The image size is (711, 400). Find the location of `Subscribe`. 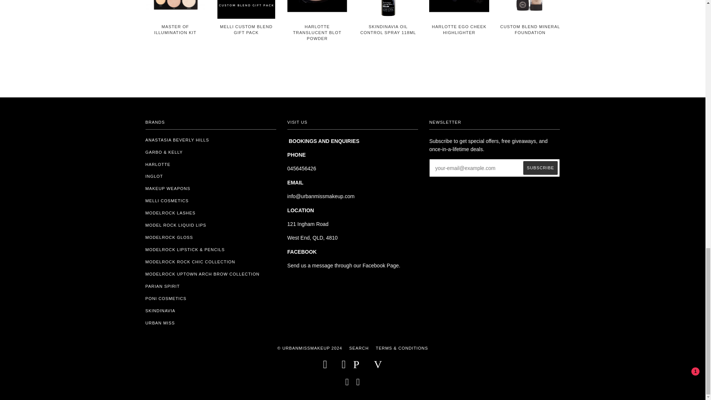

Subscribe is located at coordinates (541, 168).